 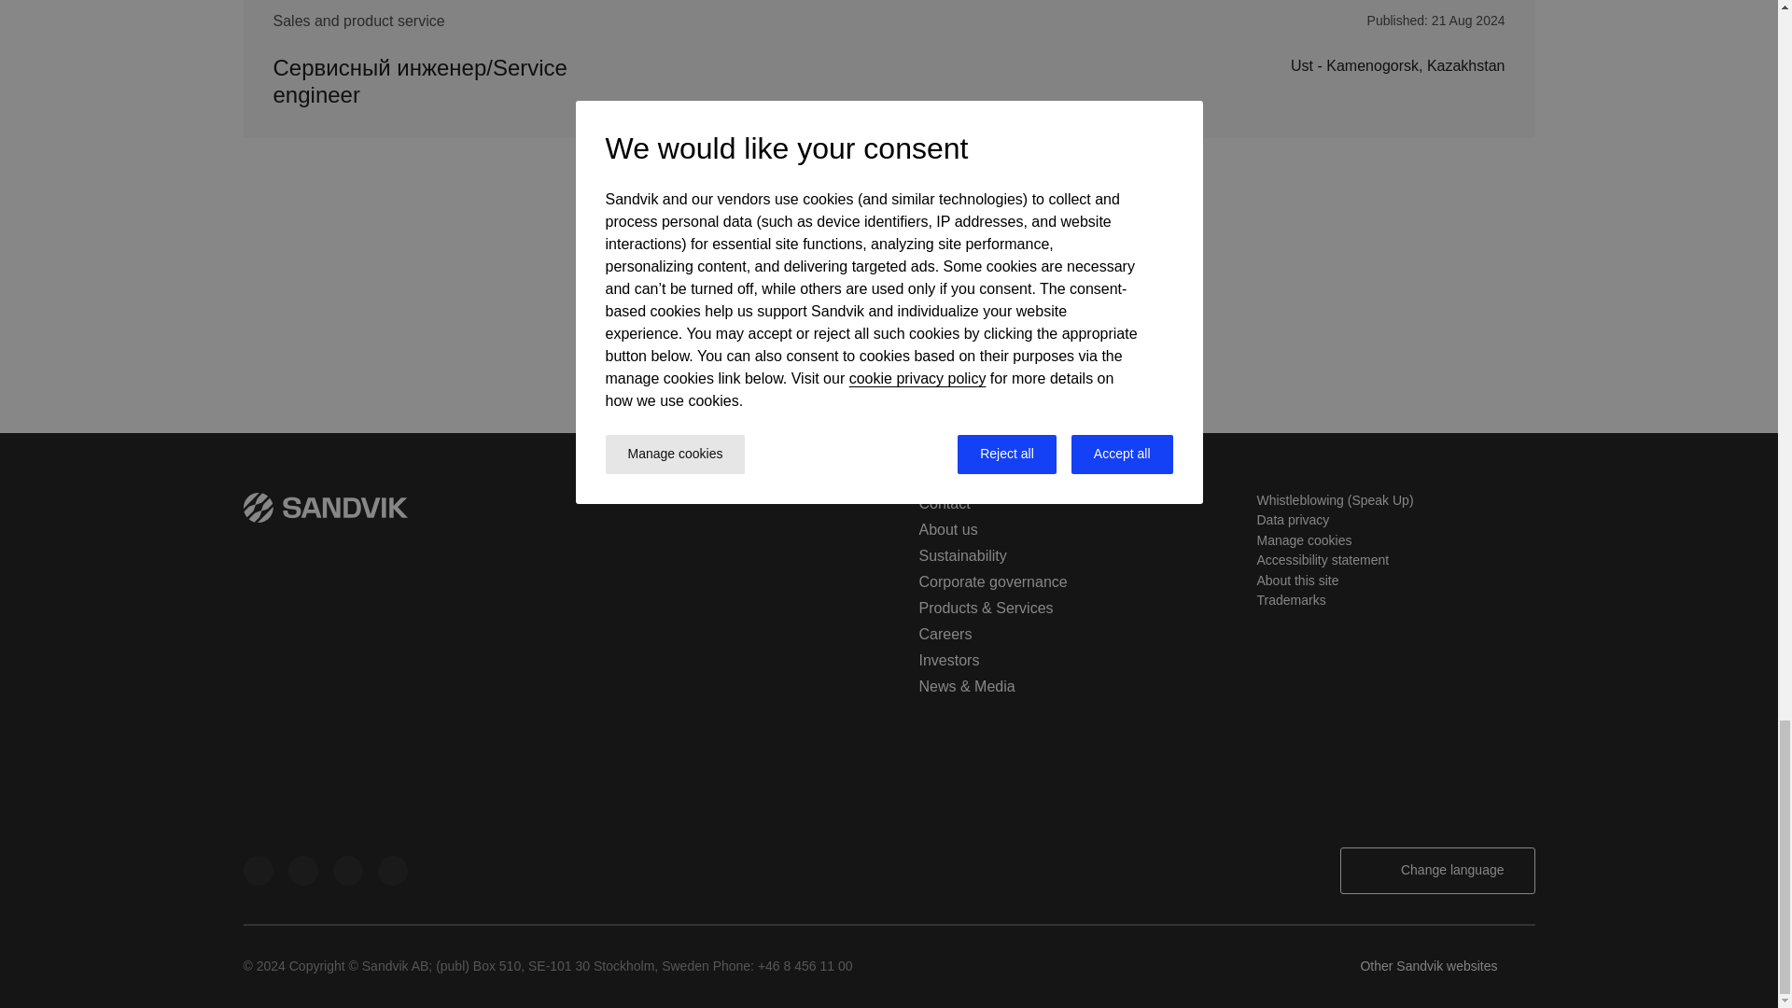 What do you see at coordinates (945, 633) in the screenshot?
I see `Careers` at bounding box center [945, 633].